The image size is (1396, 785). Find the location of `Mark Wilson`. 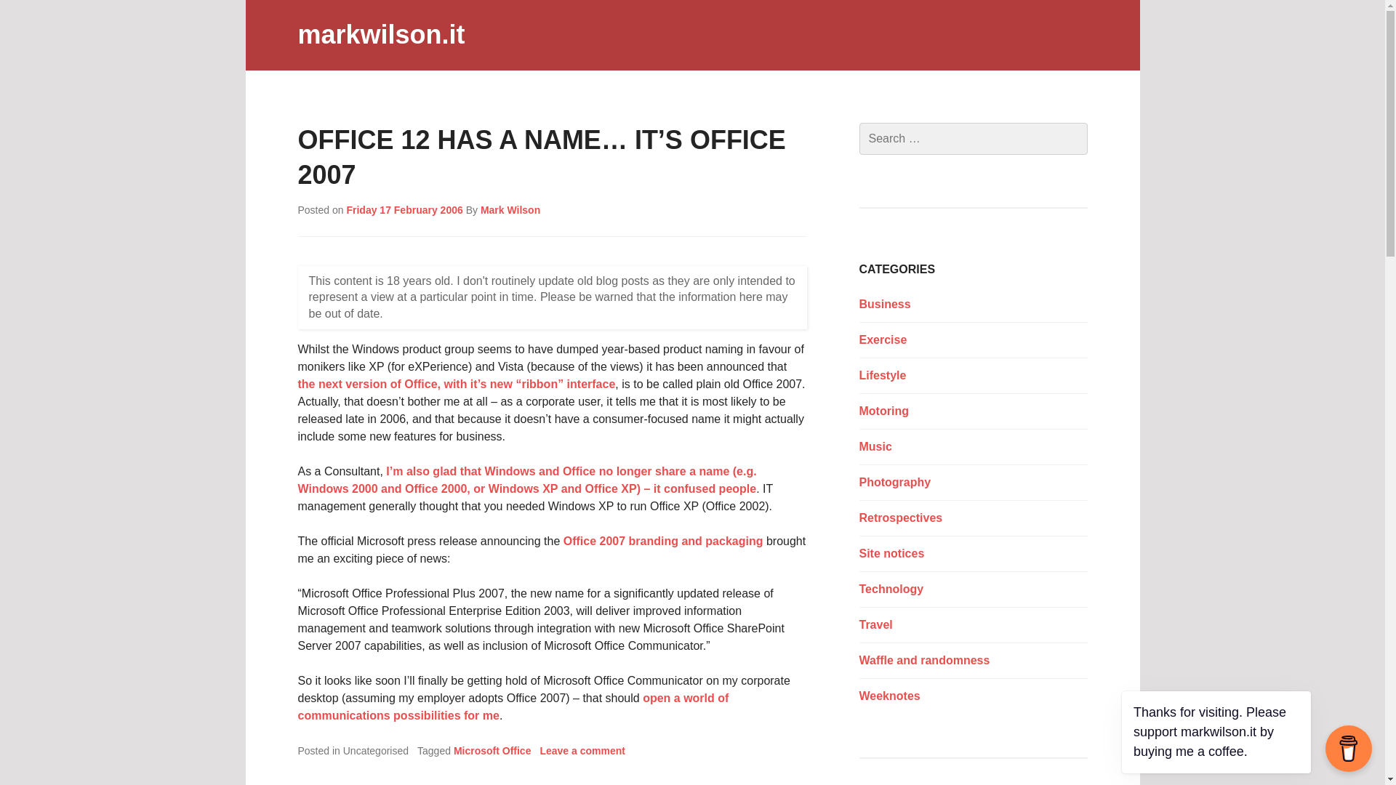

Mark Wilson is located at coordinates (510, 209).